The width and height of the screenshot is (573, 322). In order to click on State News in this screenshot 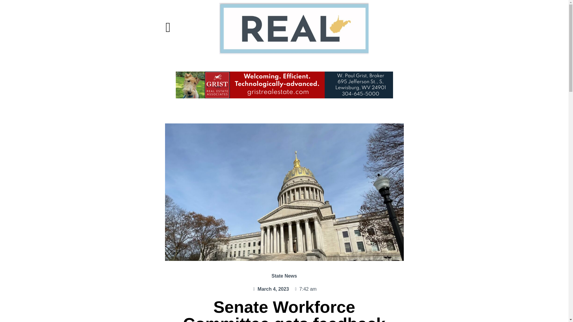, I will do `click(284, 276)`.